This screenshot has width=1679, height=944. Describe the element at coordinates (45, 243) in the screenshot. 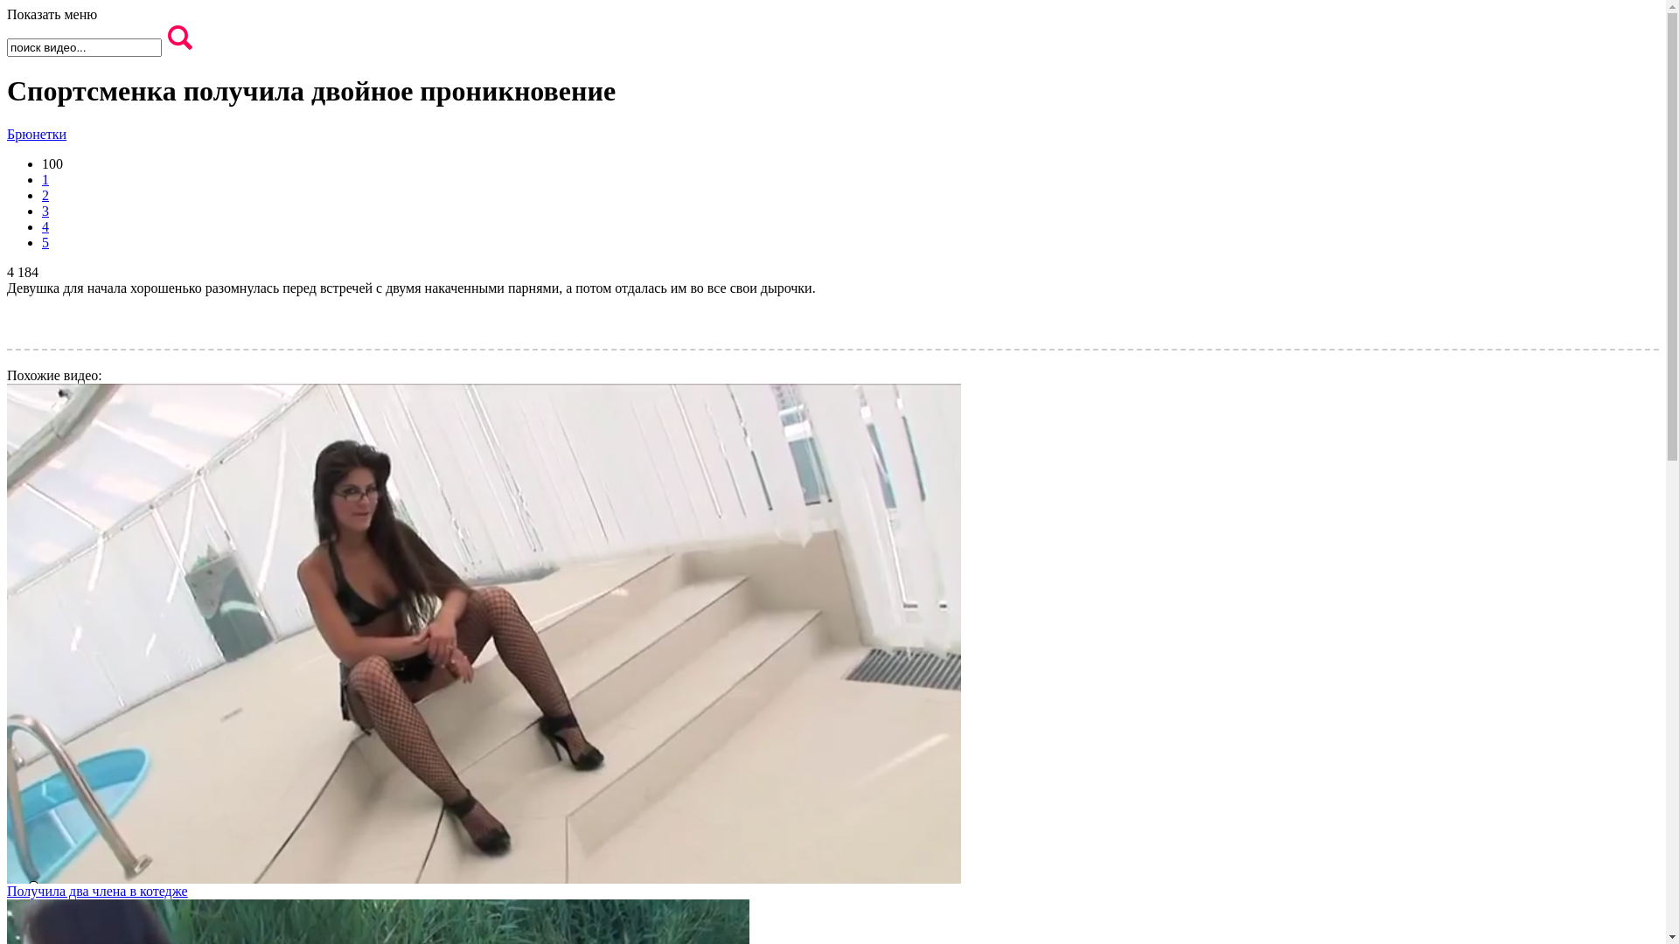

I see `5` at that location.